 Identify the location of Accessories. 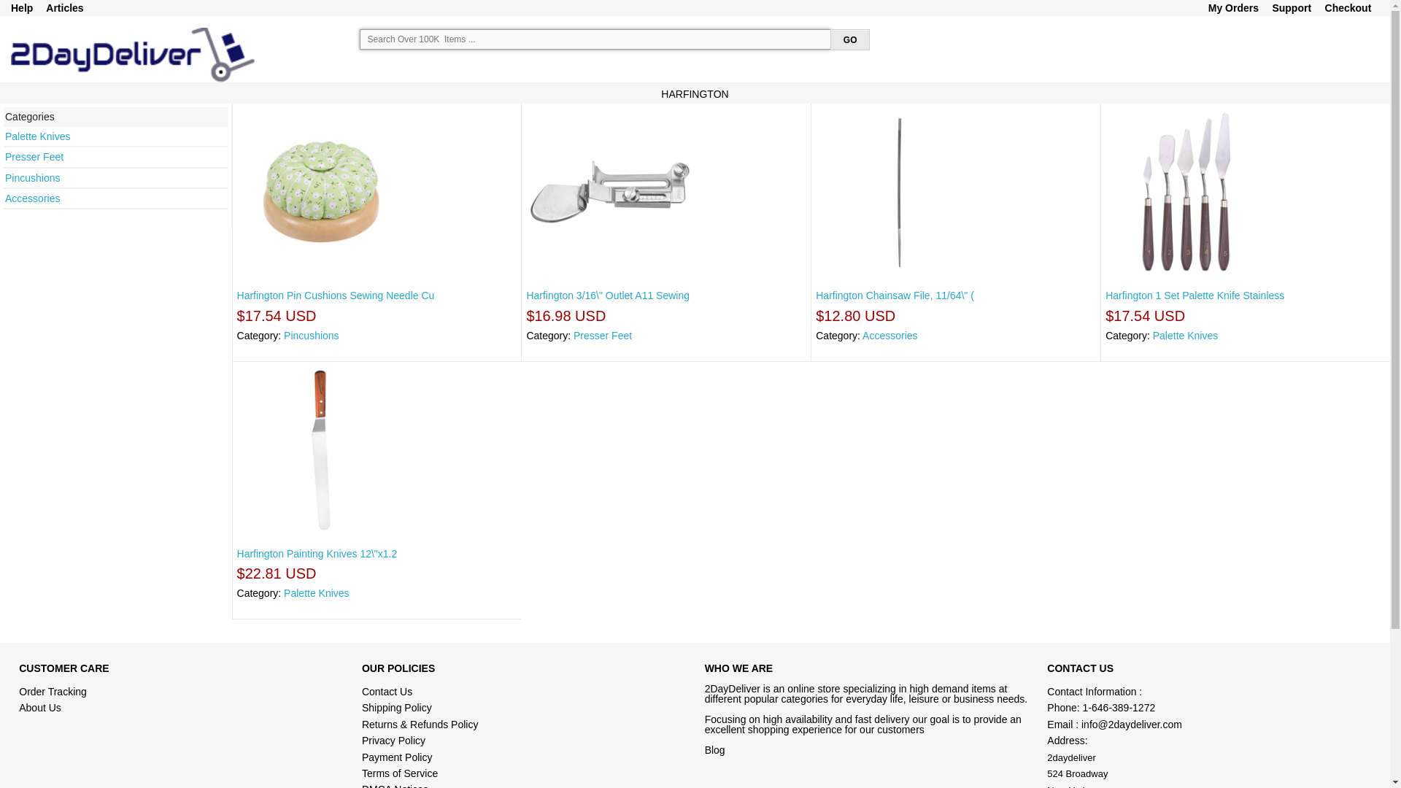
(32, 198).